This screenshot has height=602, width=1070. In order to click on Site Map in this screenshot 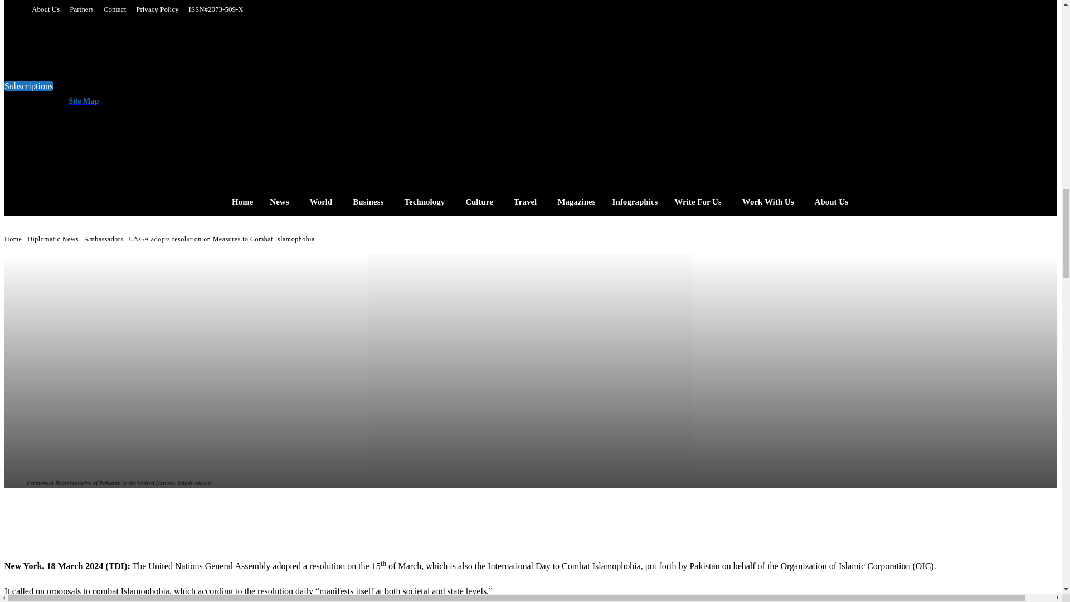, I will do `click(81, 101)`.